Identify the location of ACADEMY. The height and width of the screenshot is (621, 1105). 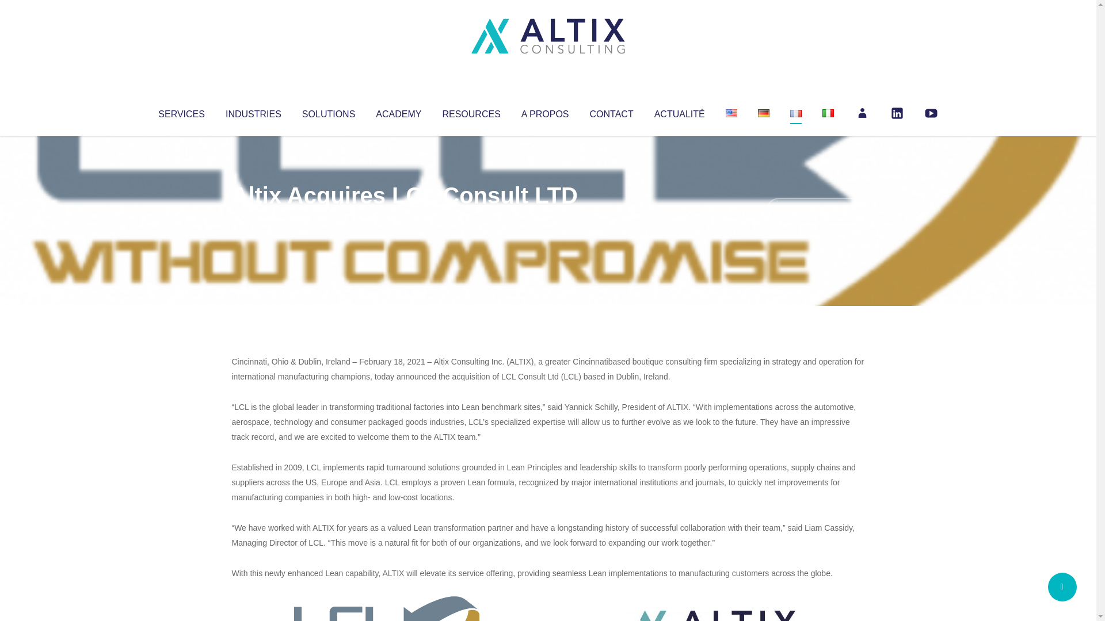
(398, 112).